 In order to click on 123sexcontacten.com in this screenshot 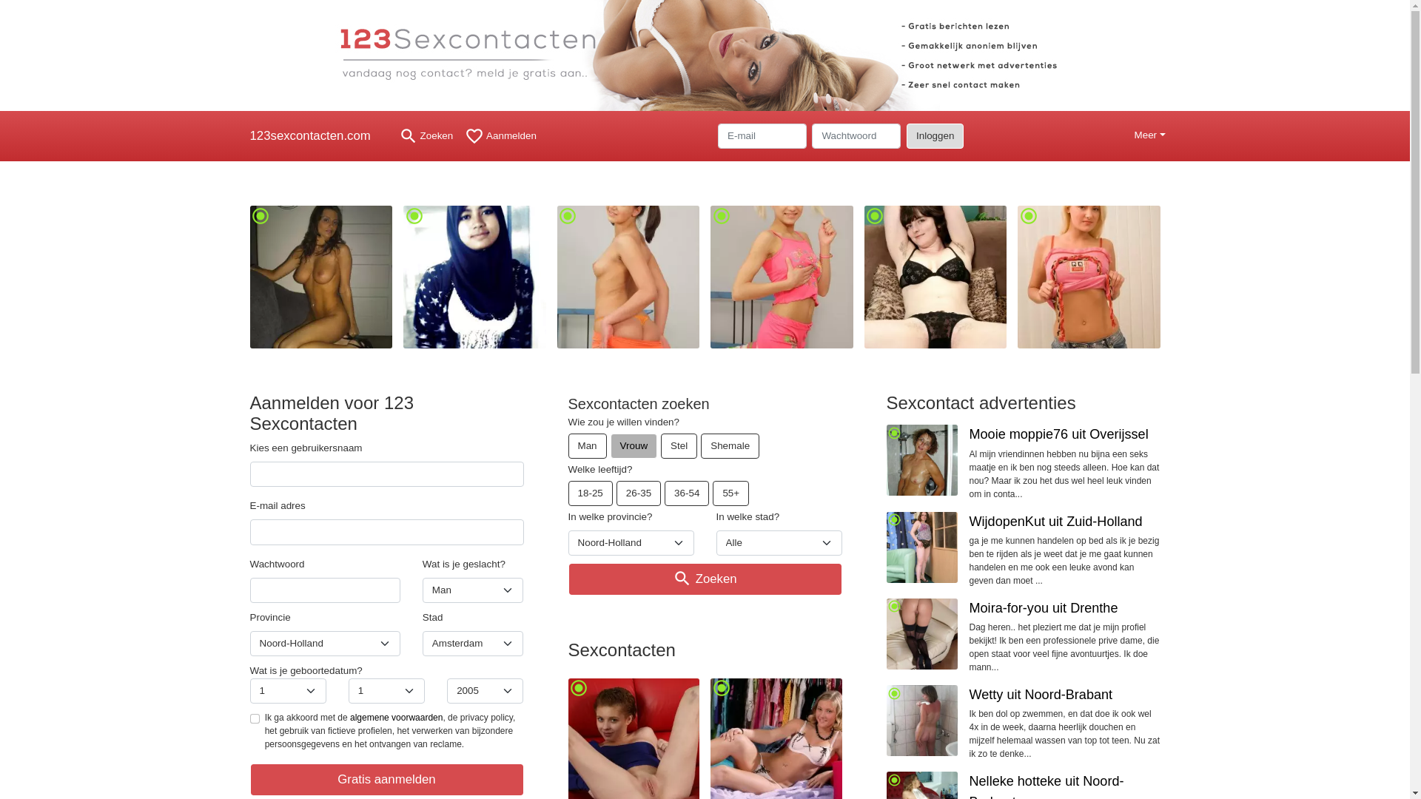, I will do `click(315, 136)`.